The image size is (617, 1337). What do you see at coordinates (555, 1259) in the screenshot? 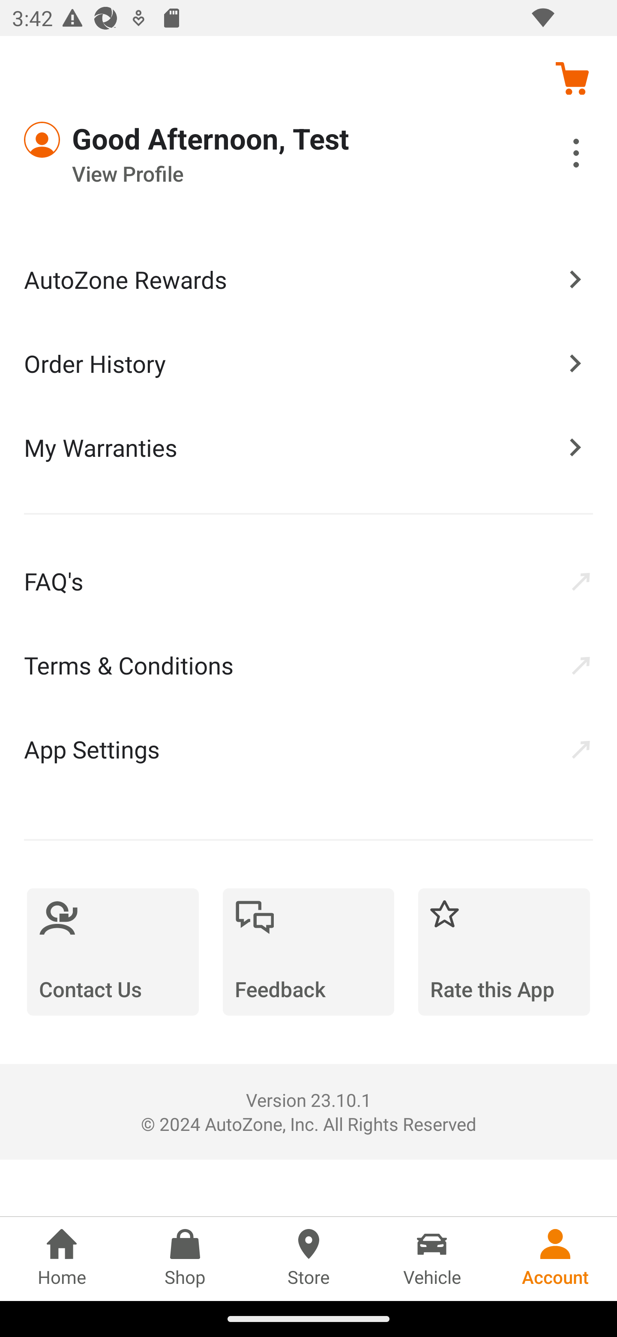
I see `Account` at bounding box center [555, 1259].